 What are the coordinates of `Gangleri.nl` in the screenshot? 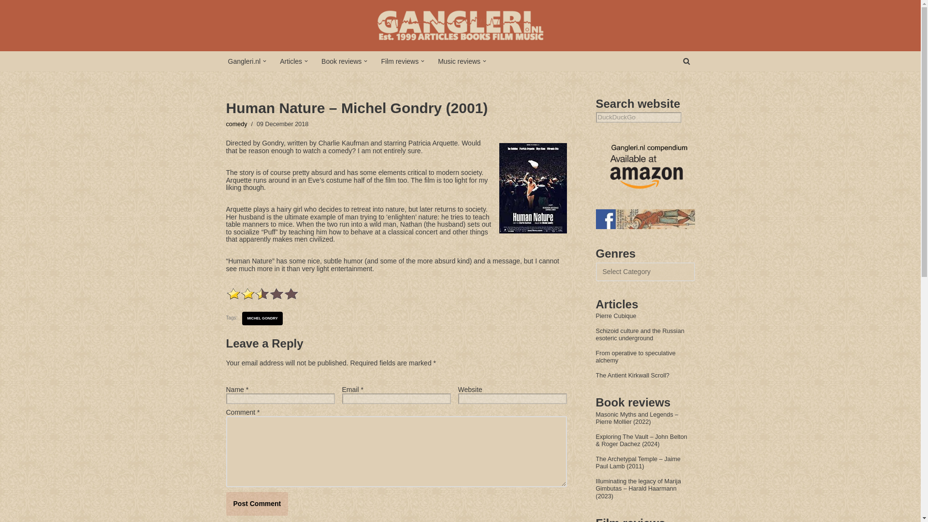 It's located at (245, 61).